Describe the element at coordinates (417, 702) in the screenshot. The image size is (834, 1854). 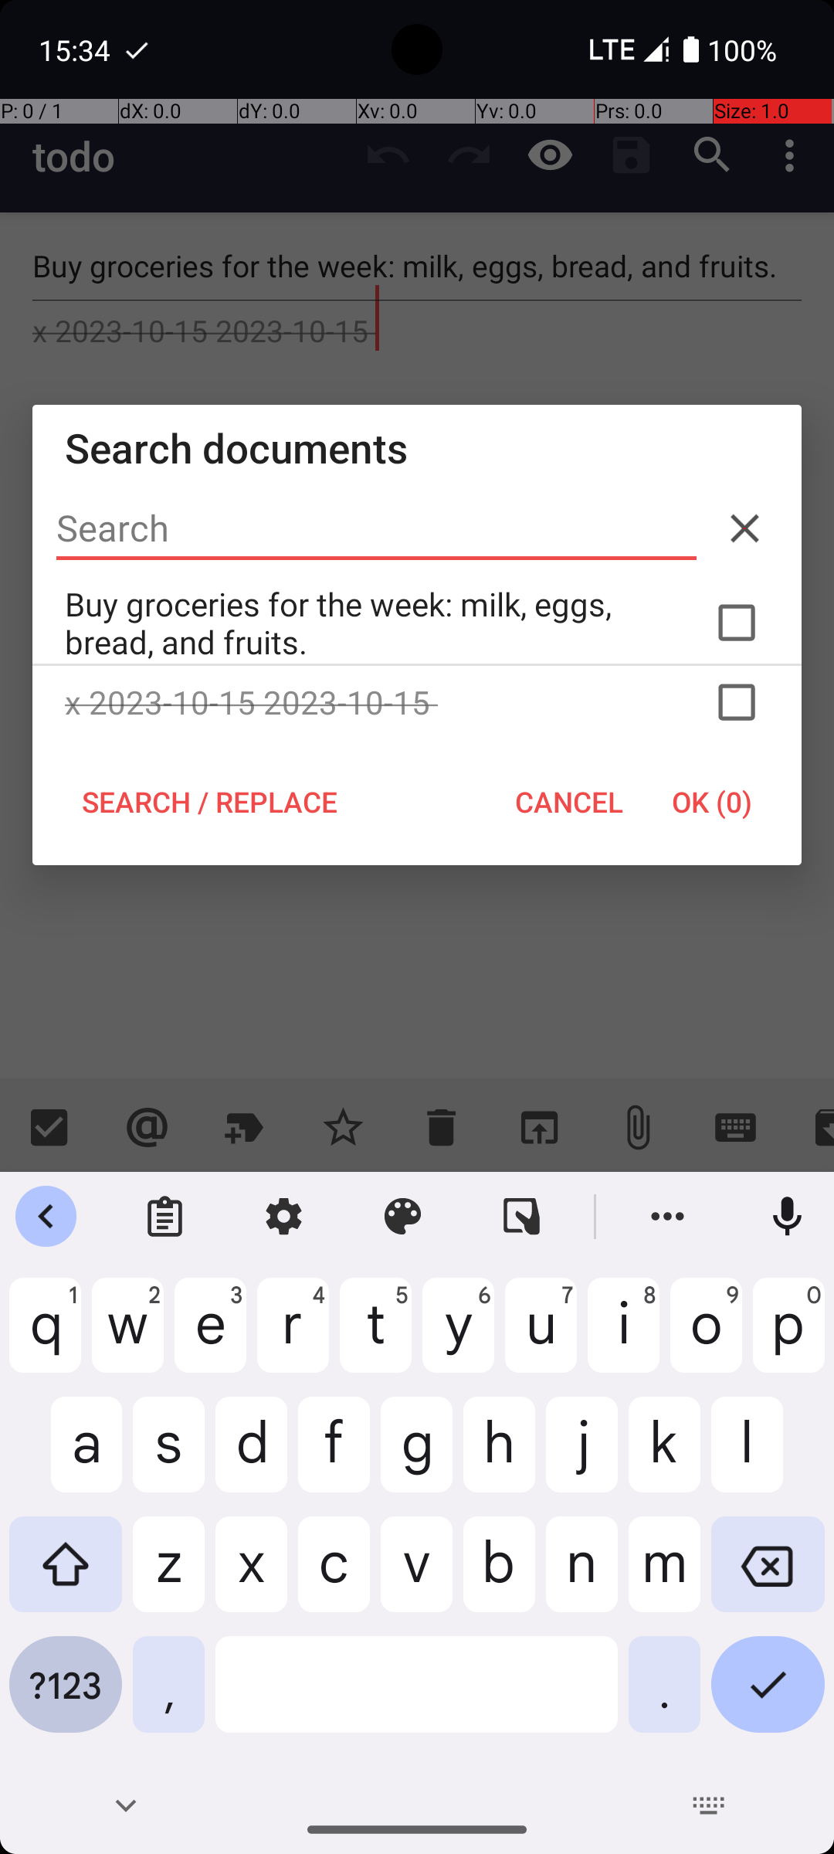
I see `x 2023-10-15 2023-10-15 ` at that location.